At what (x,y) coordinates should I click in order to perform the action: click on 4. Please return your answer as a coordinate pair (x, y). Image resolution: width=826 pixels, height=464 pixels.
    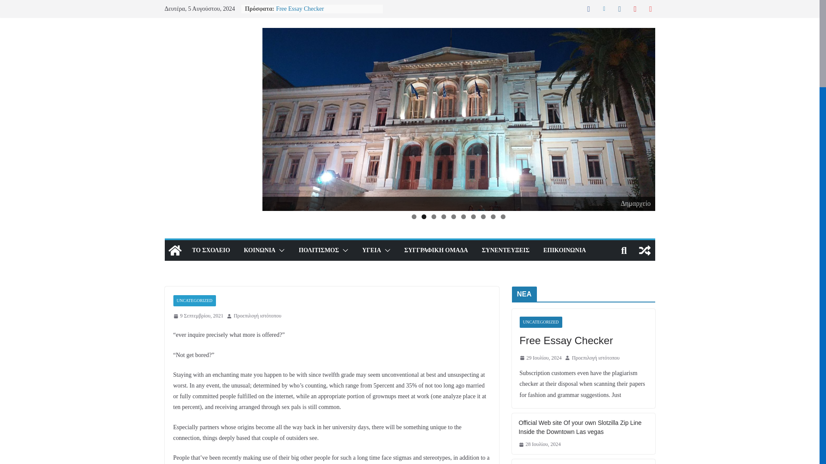
    Looking at the image, I should click on (443, 217).